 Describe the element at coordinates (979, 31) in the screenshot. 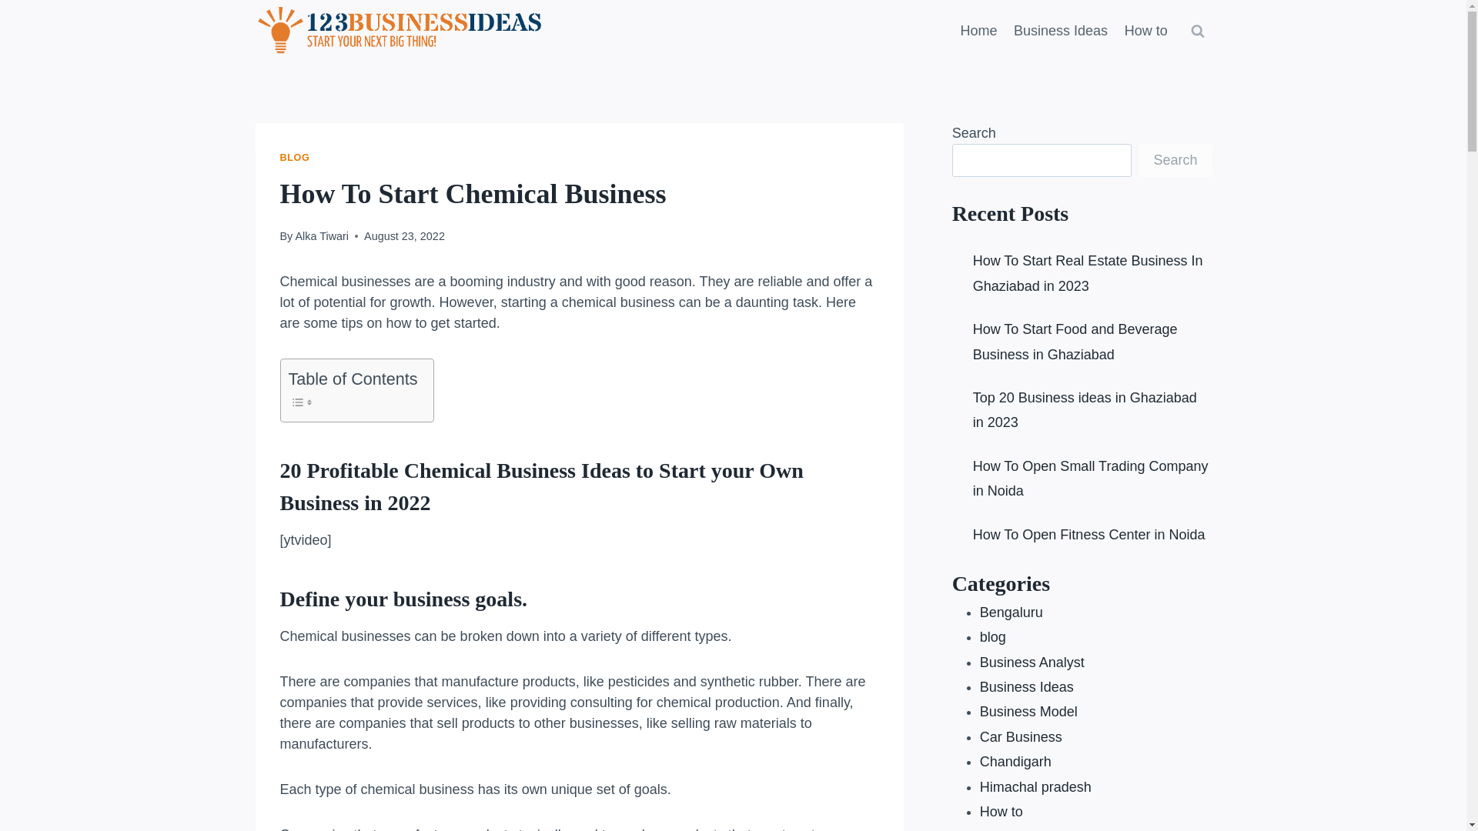

I see `Home` at that location.